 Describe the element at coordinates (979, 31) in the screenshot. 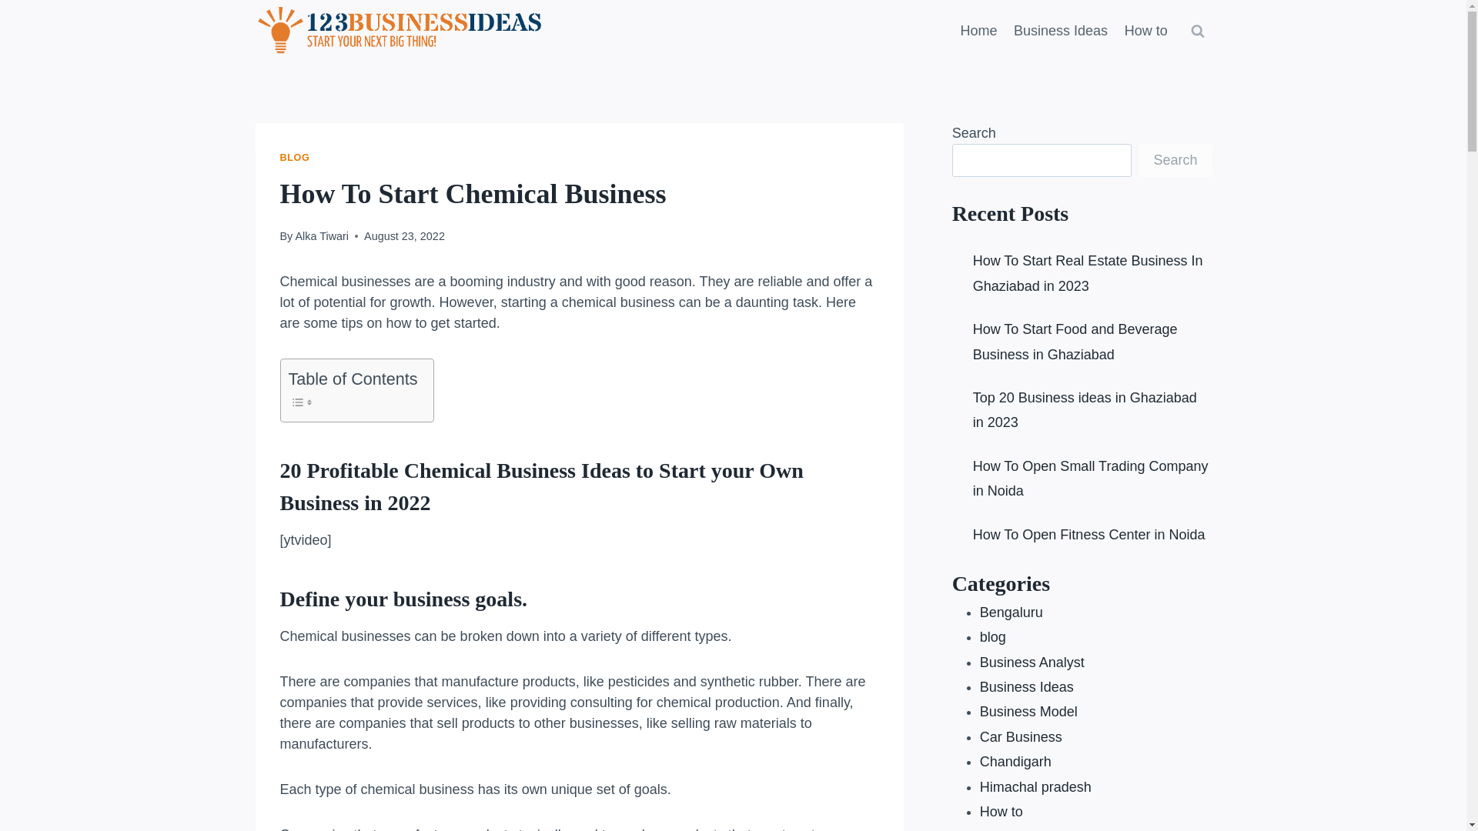

I see `Home` at that location.